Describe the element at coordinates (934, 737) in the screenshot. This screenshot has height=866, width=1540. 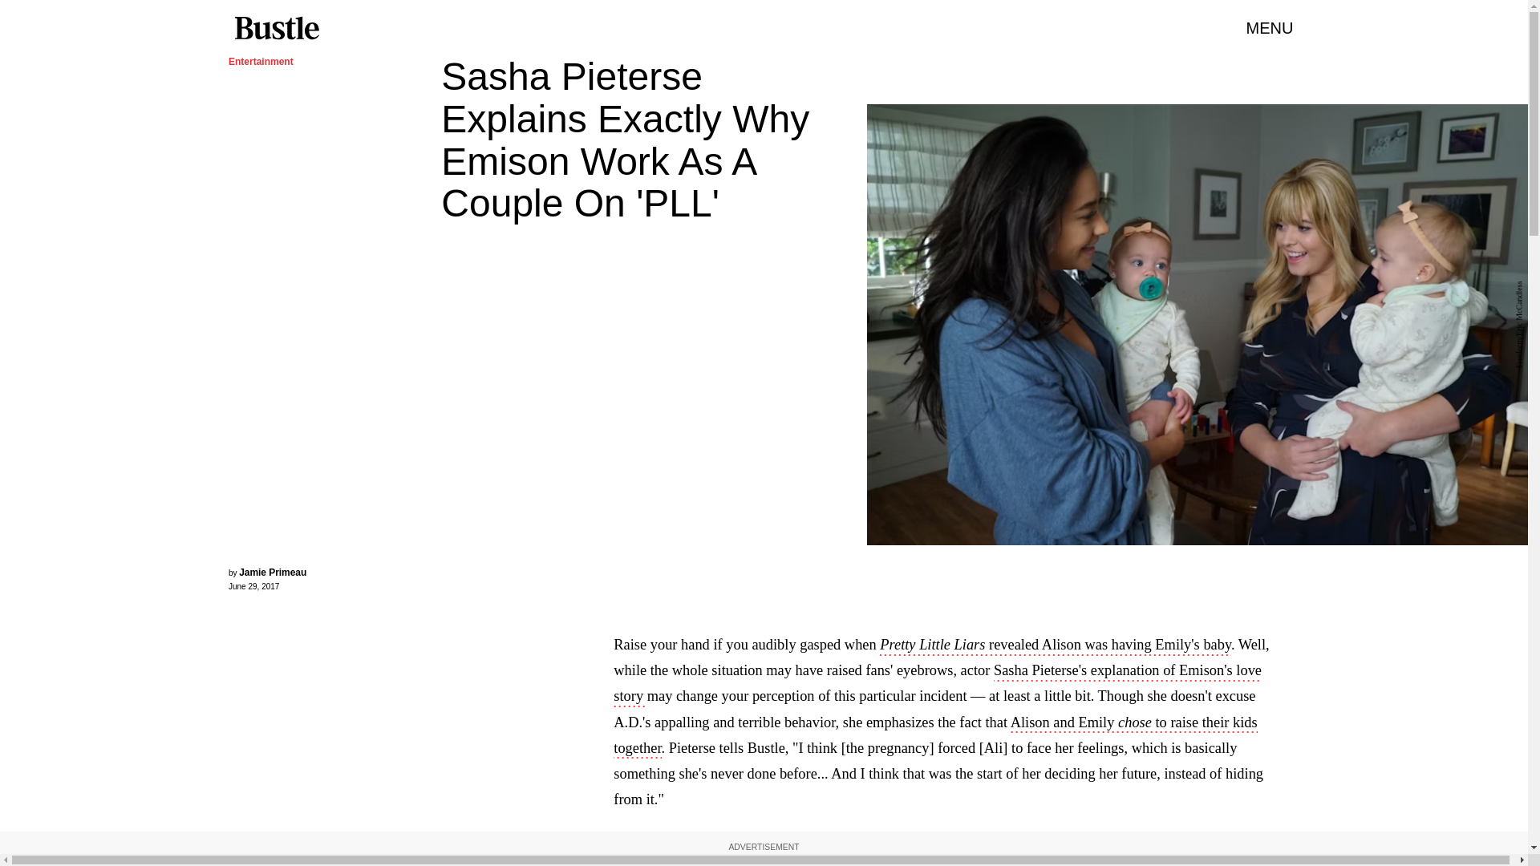
I see `Alison and Emily chose to raise their kids together` at that location.